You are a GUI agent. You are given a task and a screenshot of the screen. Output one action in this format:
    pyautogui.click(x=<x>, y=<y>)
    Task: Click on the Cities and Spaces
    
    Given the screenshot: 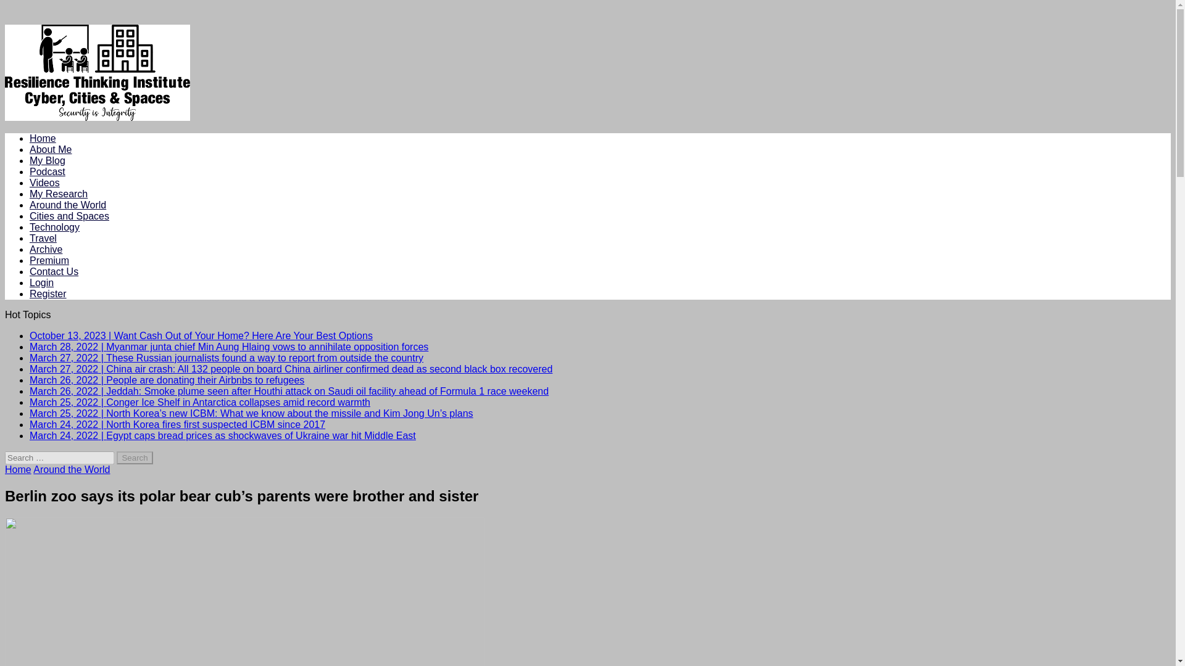 What is the action you would take?
    pyautogui.click(x=69, y=216)
    